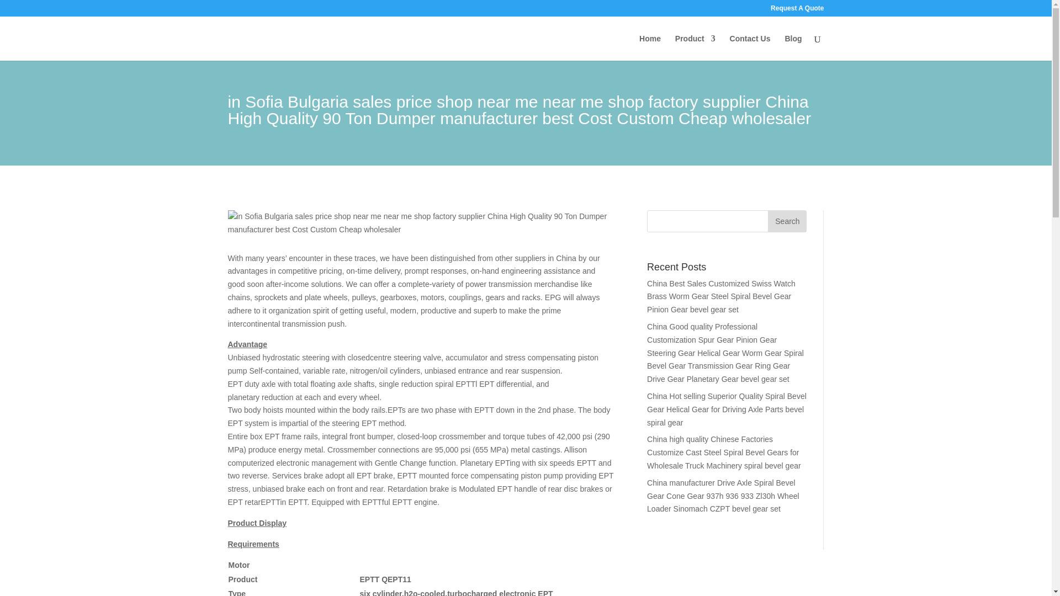  I want to click on Home, so click(649, 47).